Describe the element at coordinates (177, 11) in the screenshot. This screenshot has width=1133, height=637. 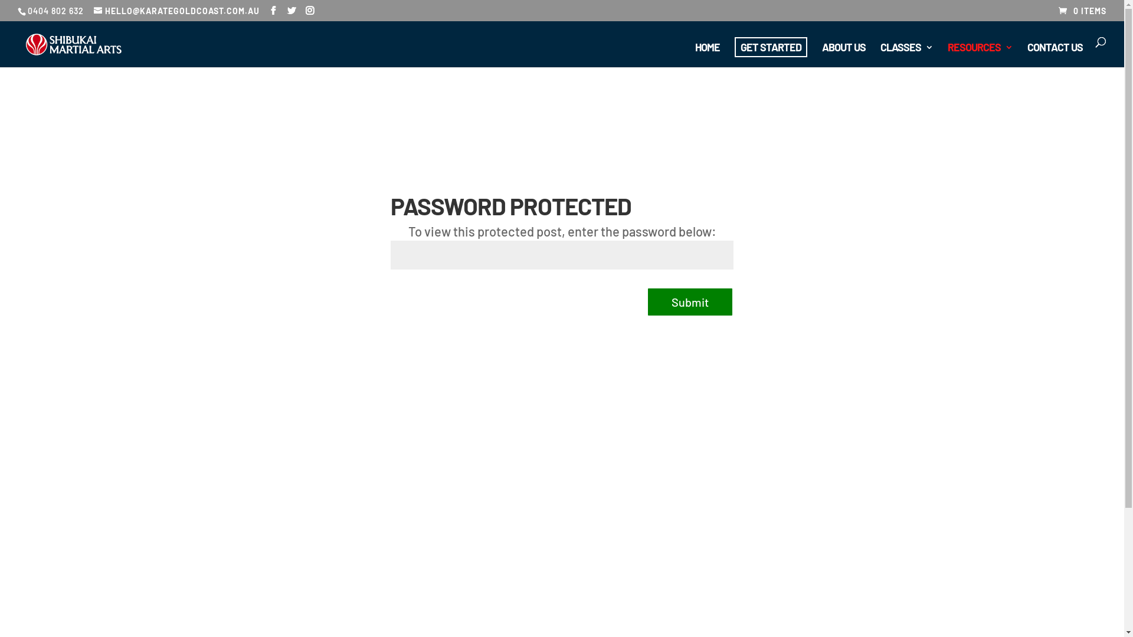
I see `HELLO@KARATEGOLDCOAST.COM.AU` at that location.